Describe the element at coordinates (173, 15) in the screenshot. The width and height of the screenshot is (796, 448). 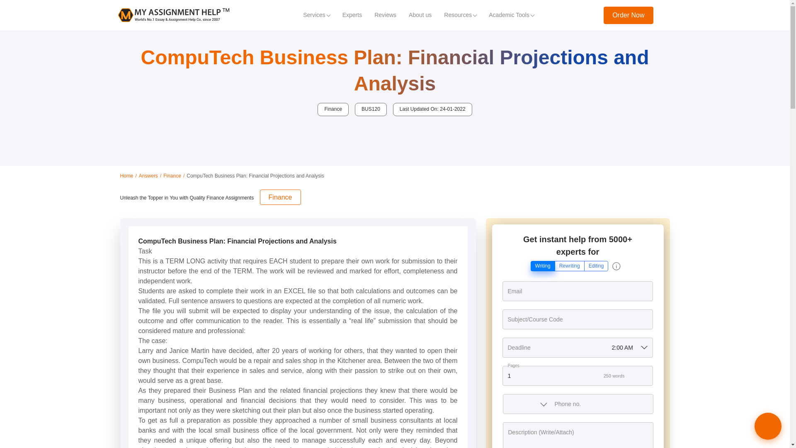
I see `myassignmenthelp` at that location.